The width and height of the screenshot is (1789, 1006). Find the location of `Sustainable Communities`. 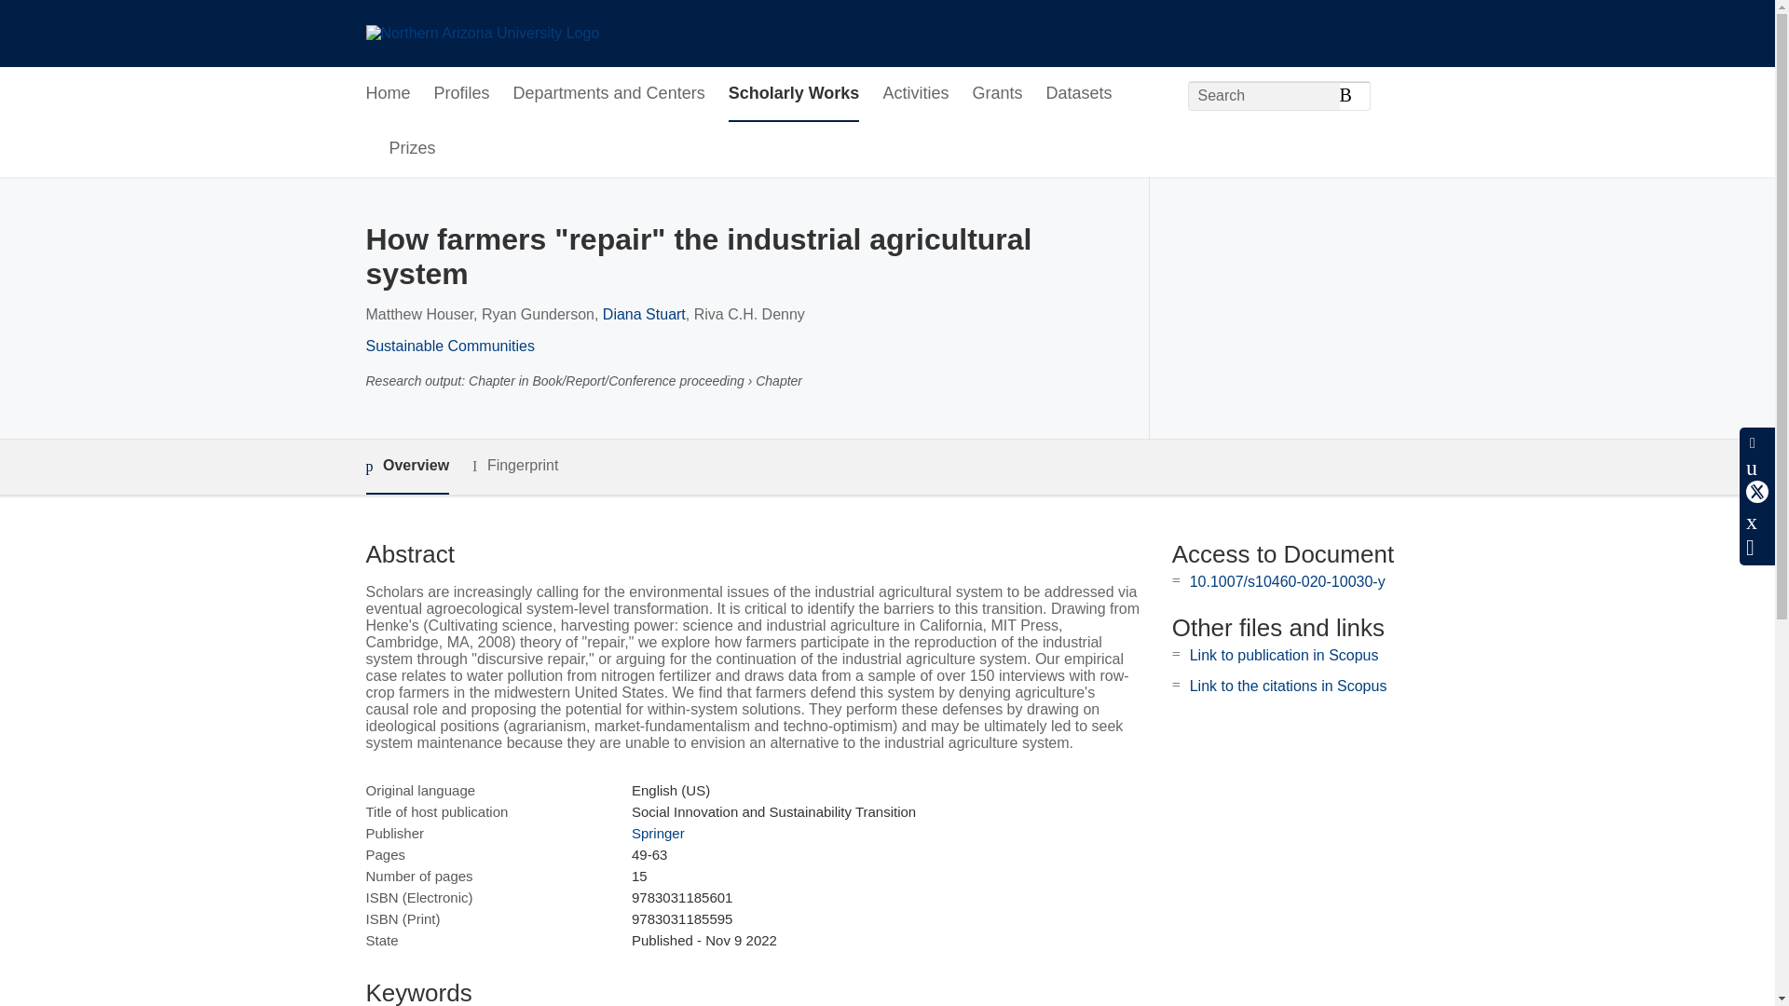

Sustainable Communities is located at coordinates (449, 346).